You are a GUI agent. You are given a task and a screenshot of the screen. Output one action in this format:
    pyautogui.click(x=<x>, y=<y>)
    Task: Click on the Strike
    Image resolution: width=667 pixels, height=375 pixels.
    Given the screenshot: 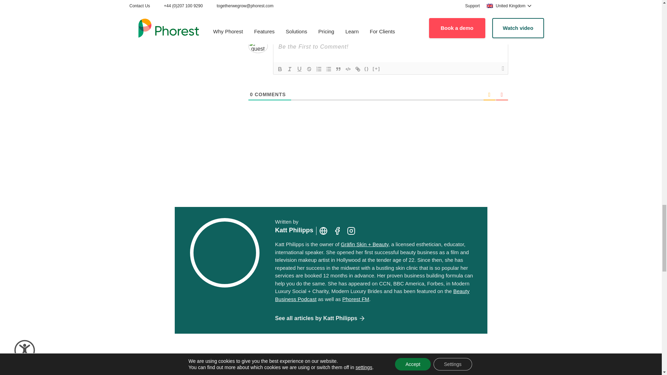 What is the action you would take?
    pyautogui.click(x=309, y=69)
    